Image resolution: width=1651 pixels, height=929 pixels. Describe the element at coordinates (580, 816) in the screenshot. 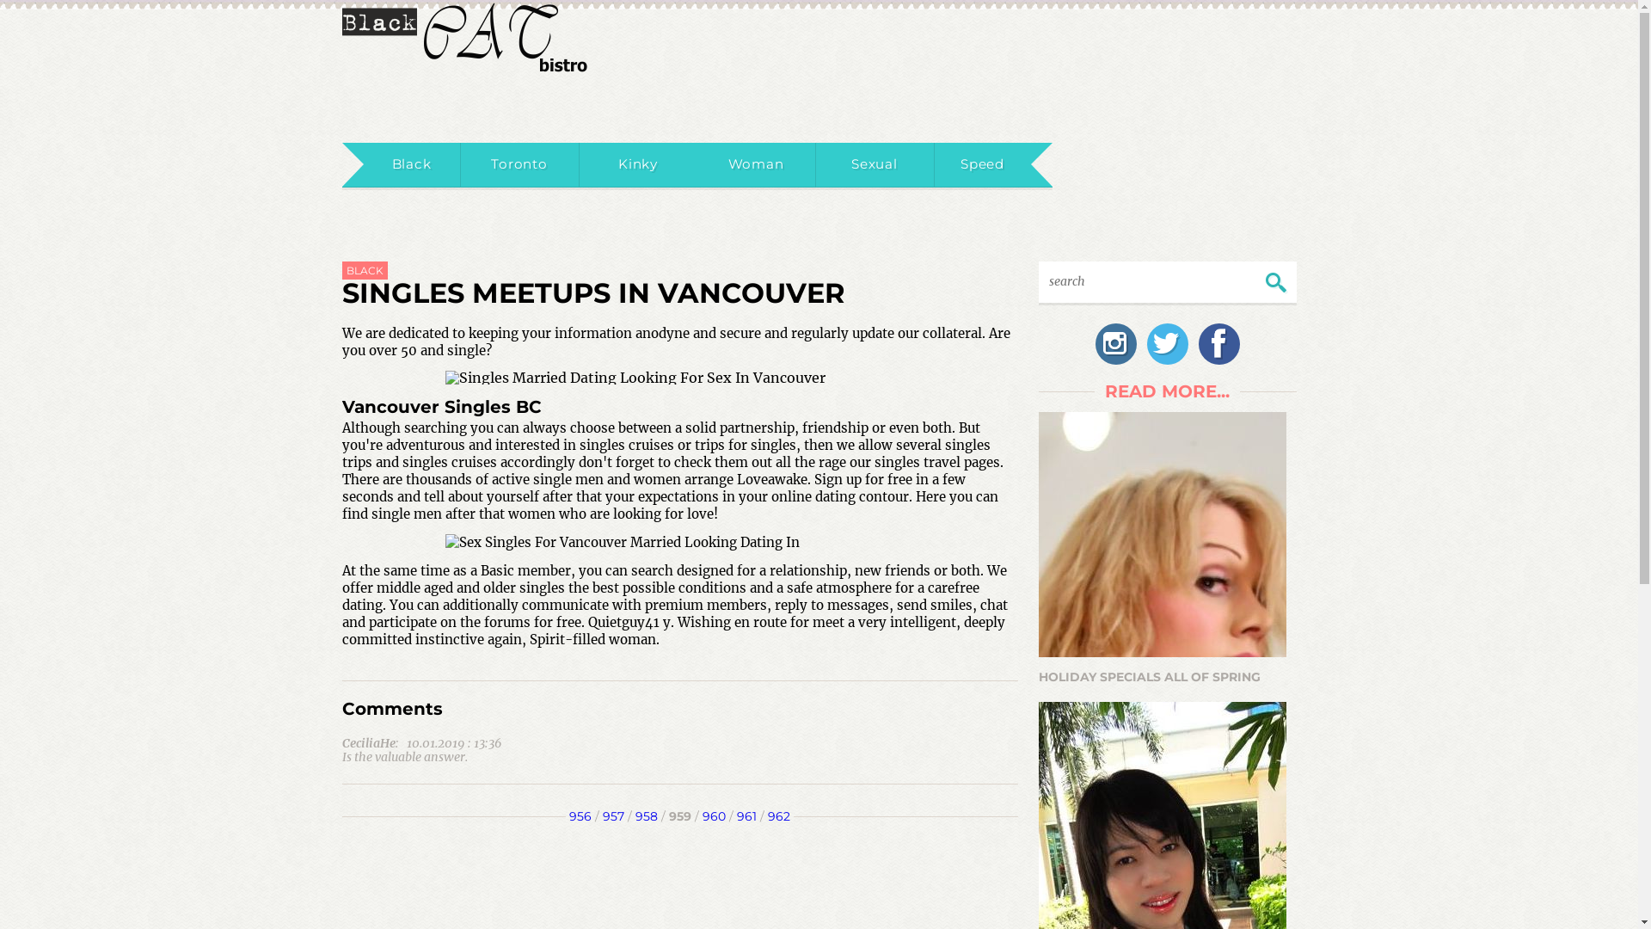

I see `956` at that location.